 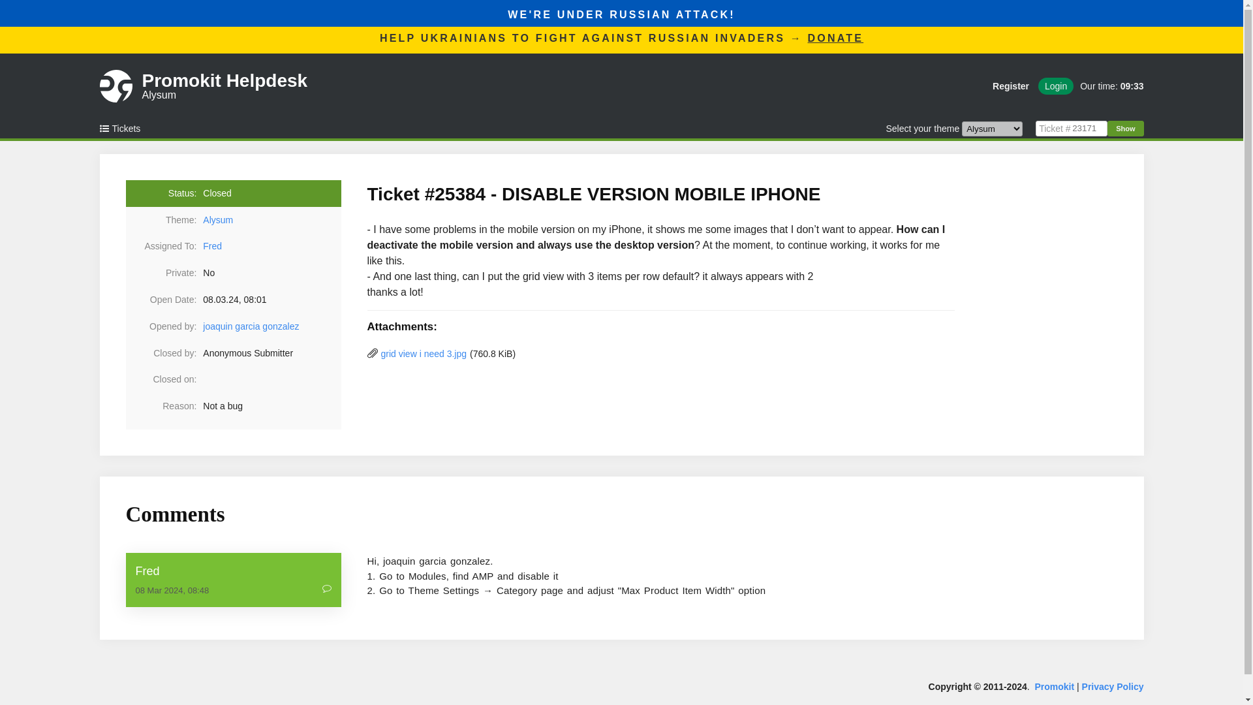 I want to click on Promokit, so click(x=251, y=326).